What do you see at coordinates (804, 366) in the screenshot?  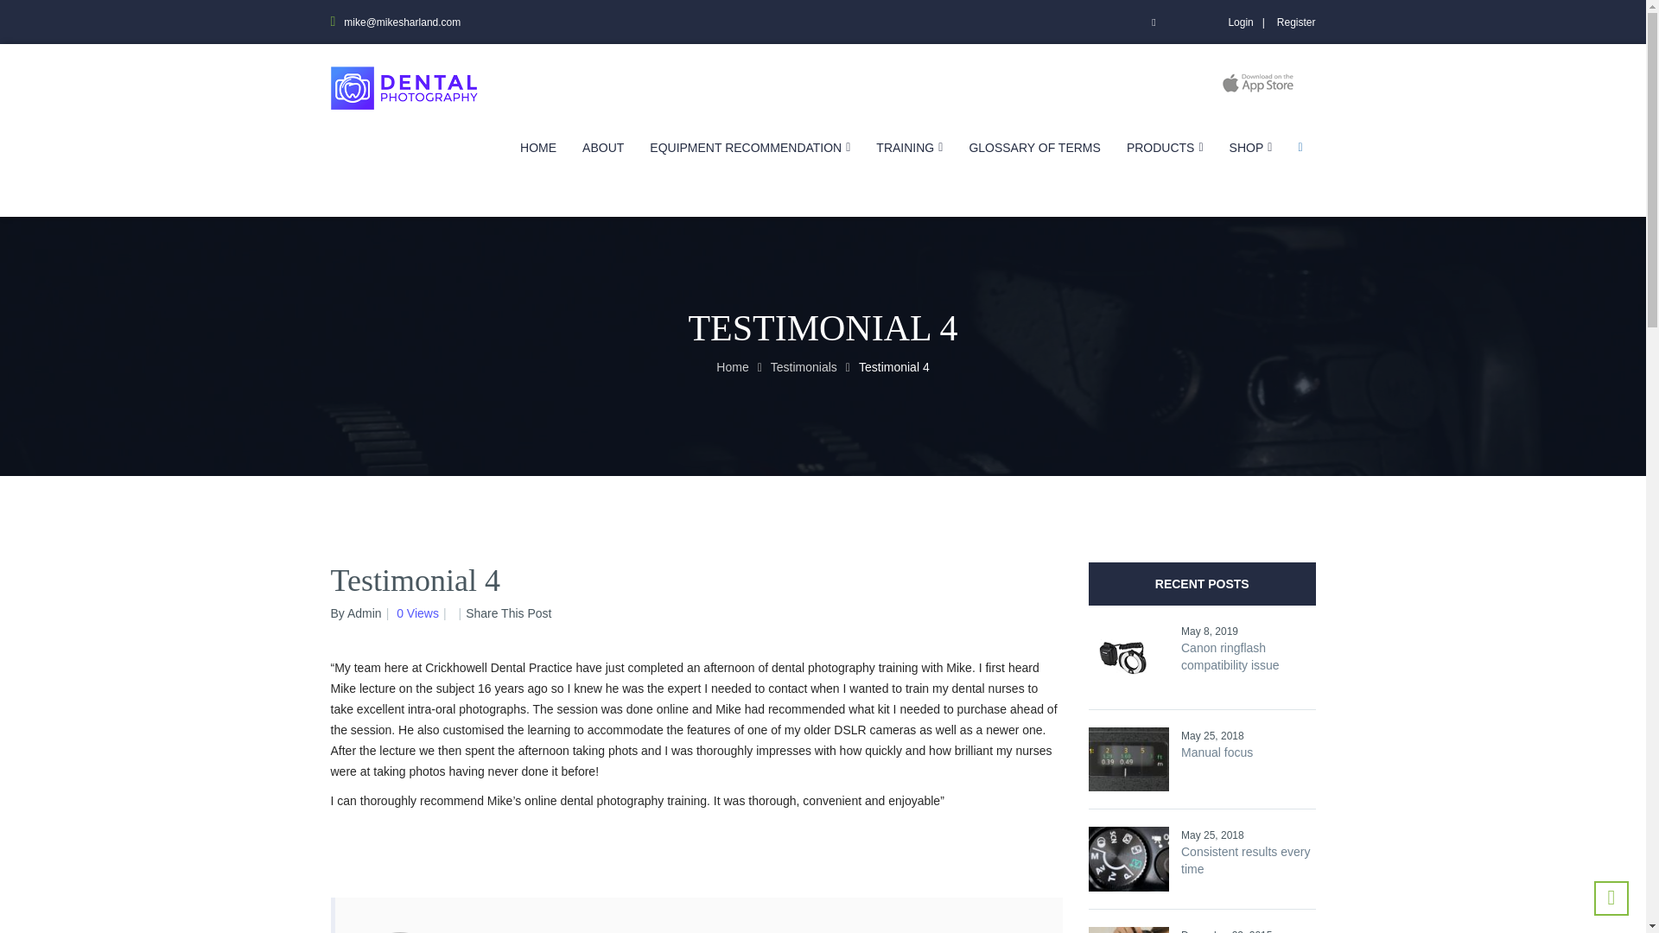 I see `Testimonials` at bounding box center [804, 366].